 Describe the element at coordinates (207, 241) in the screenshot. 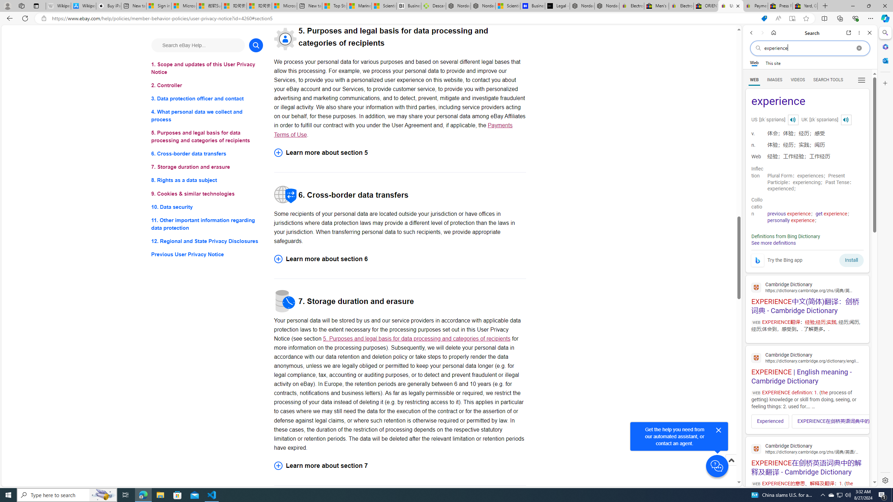

I see `12. Regional and State Privacy Disclosures` at that location.